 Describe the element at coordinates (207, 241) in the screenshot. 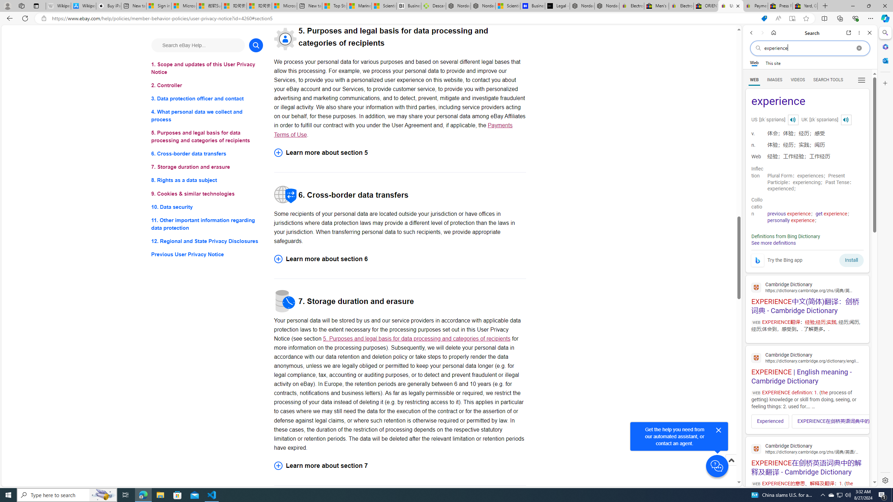

I see `12. Regional and State Privacy Disclosures` at that location.